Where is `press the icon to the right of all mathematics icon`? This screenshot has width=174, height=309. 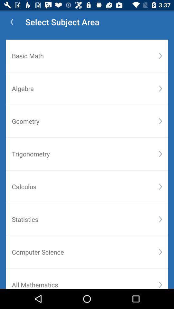 press the icon to the right of all mathematics icon is located at coordinates (160, 285).